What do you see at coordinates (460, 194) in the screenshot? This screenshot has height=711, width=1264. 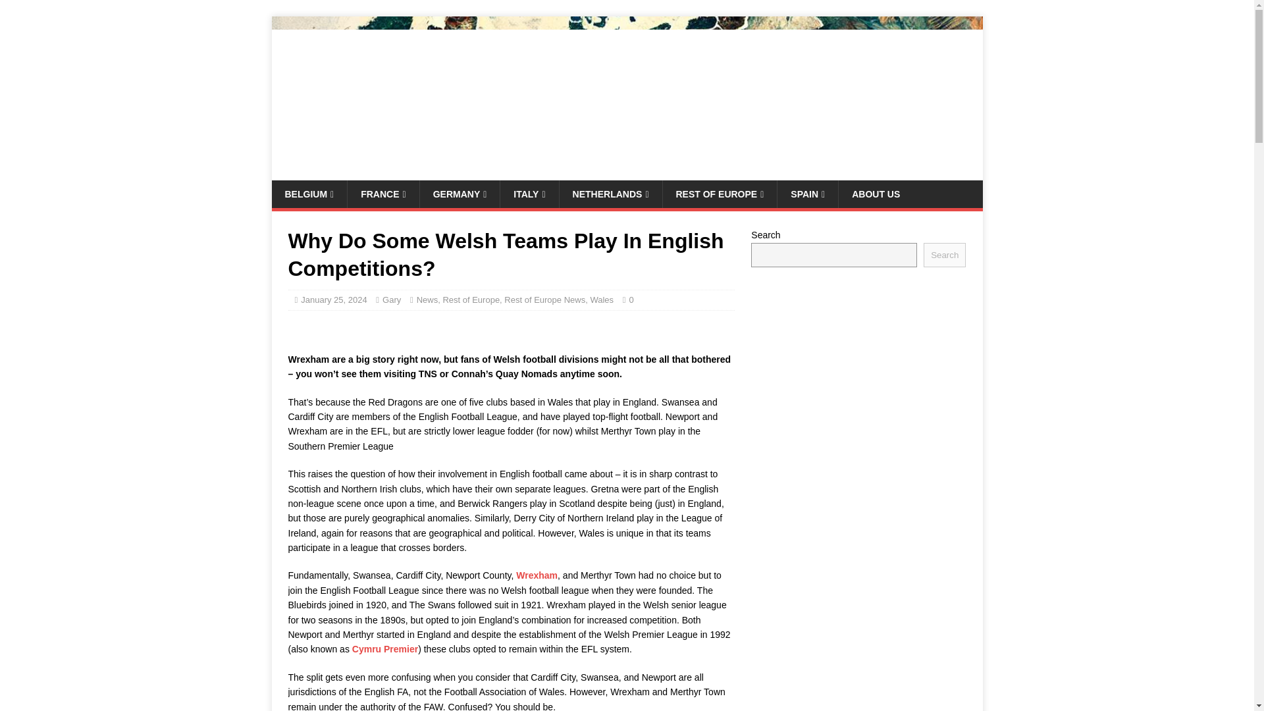 I see `GERMANY` at bounding box center [460, 194].